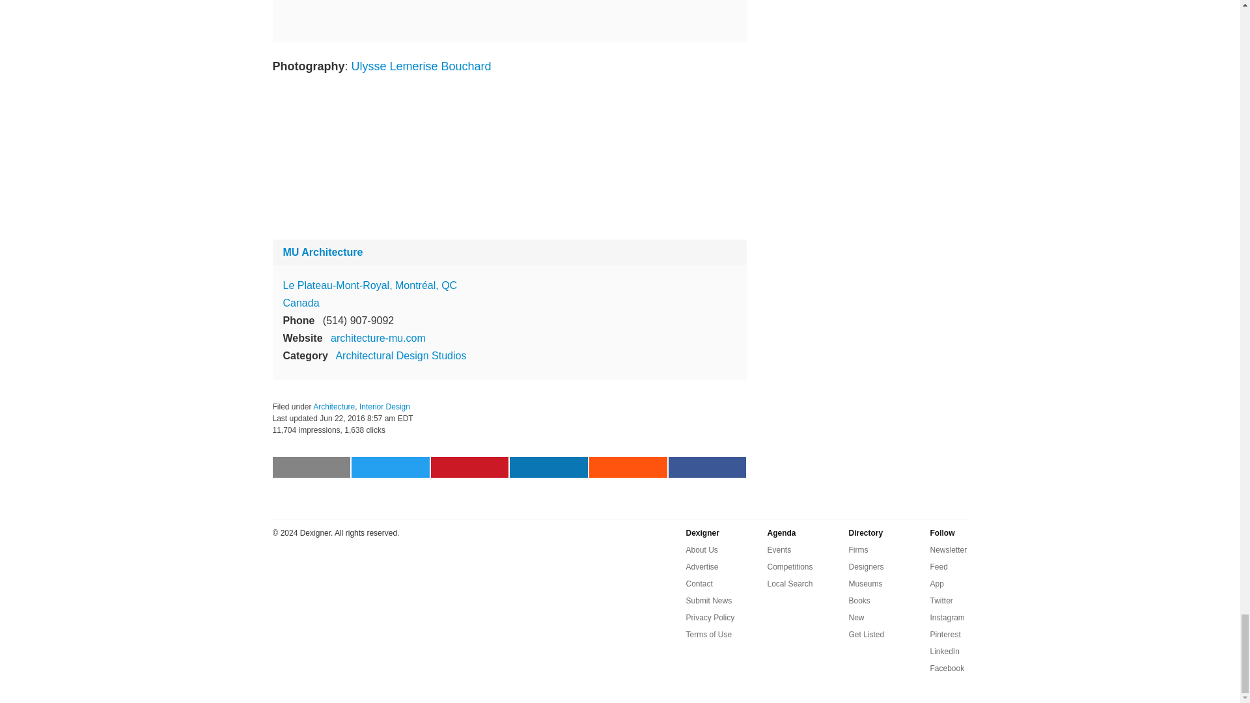 The image size is (1250, 703). Describe the element at coordinates (334, 406) in the screenshot. I see `Architecture` at that location.